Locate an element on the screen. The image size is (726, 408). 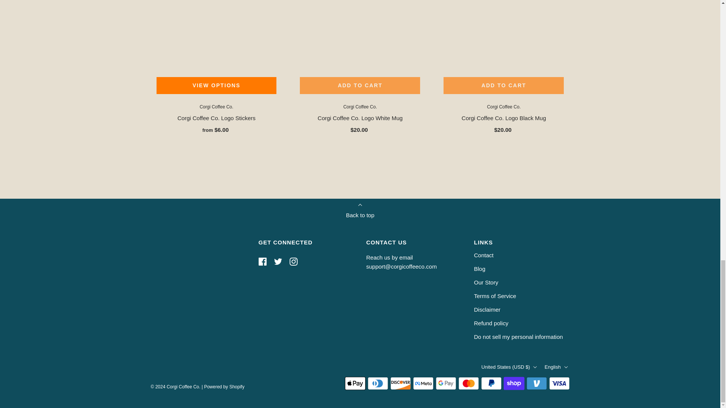
Diners Club is located at coordinates (378, 383).